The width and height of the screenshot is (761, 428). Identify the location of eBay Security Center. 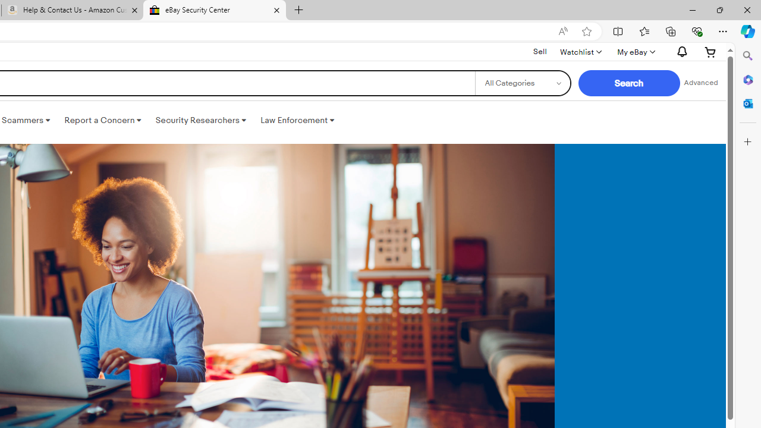
(214, 11).